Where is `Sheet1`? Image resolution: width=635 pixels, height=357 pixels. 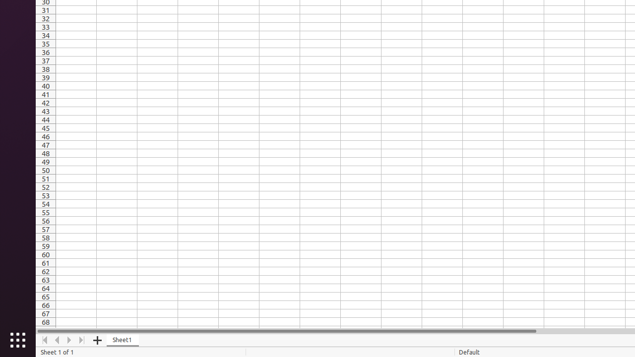 Sheet1 is located at coordinates (123, 340).